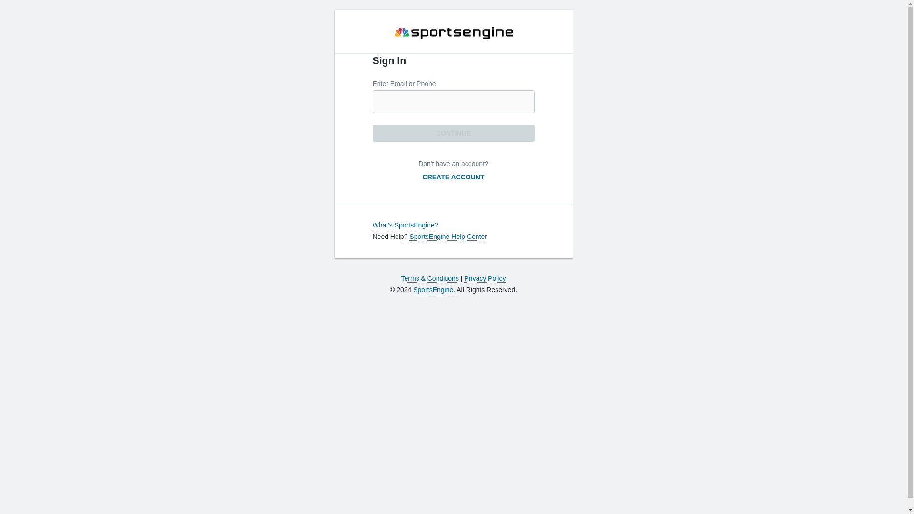 The width and height of the screenshot is (914, 514). Describe the element at coordinates (453, 177) in the screenshot. I see `CREATE ACCOUNT` at that location.